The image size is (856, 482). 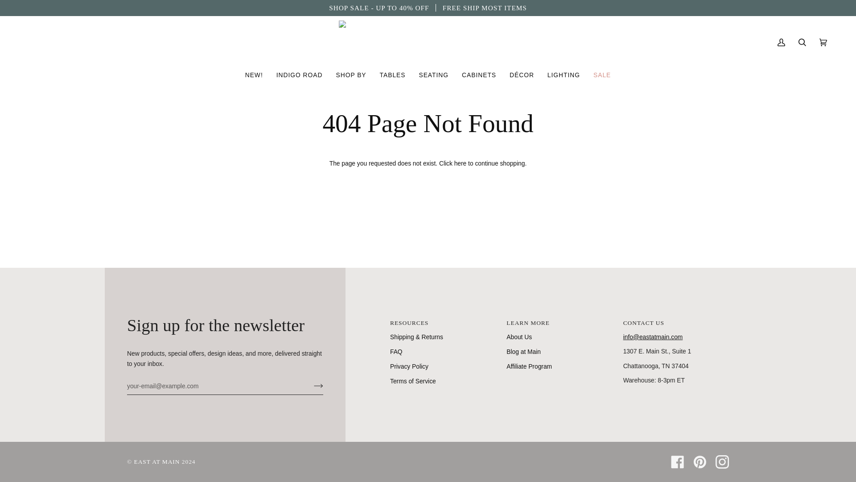 What do you see at coordinates (300, 75) in the screenshot?
I see `INDIGO ROAD` at bounding box center [300, 75].